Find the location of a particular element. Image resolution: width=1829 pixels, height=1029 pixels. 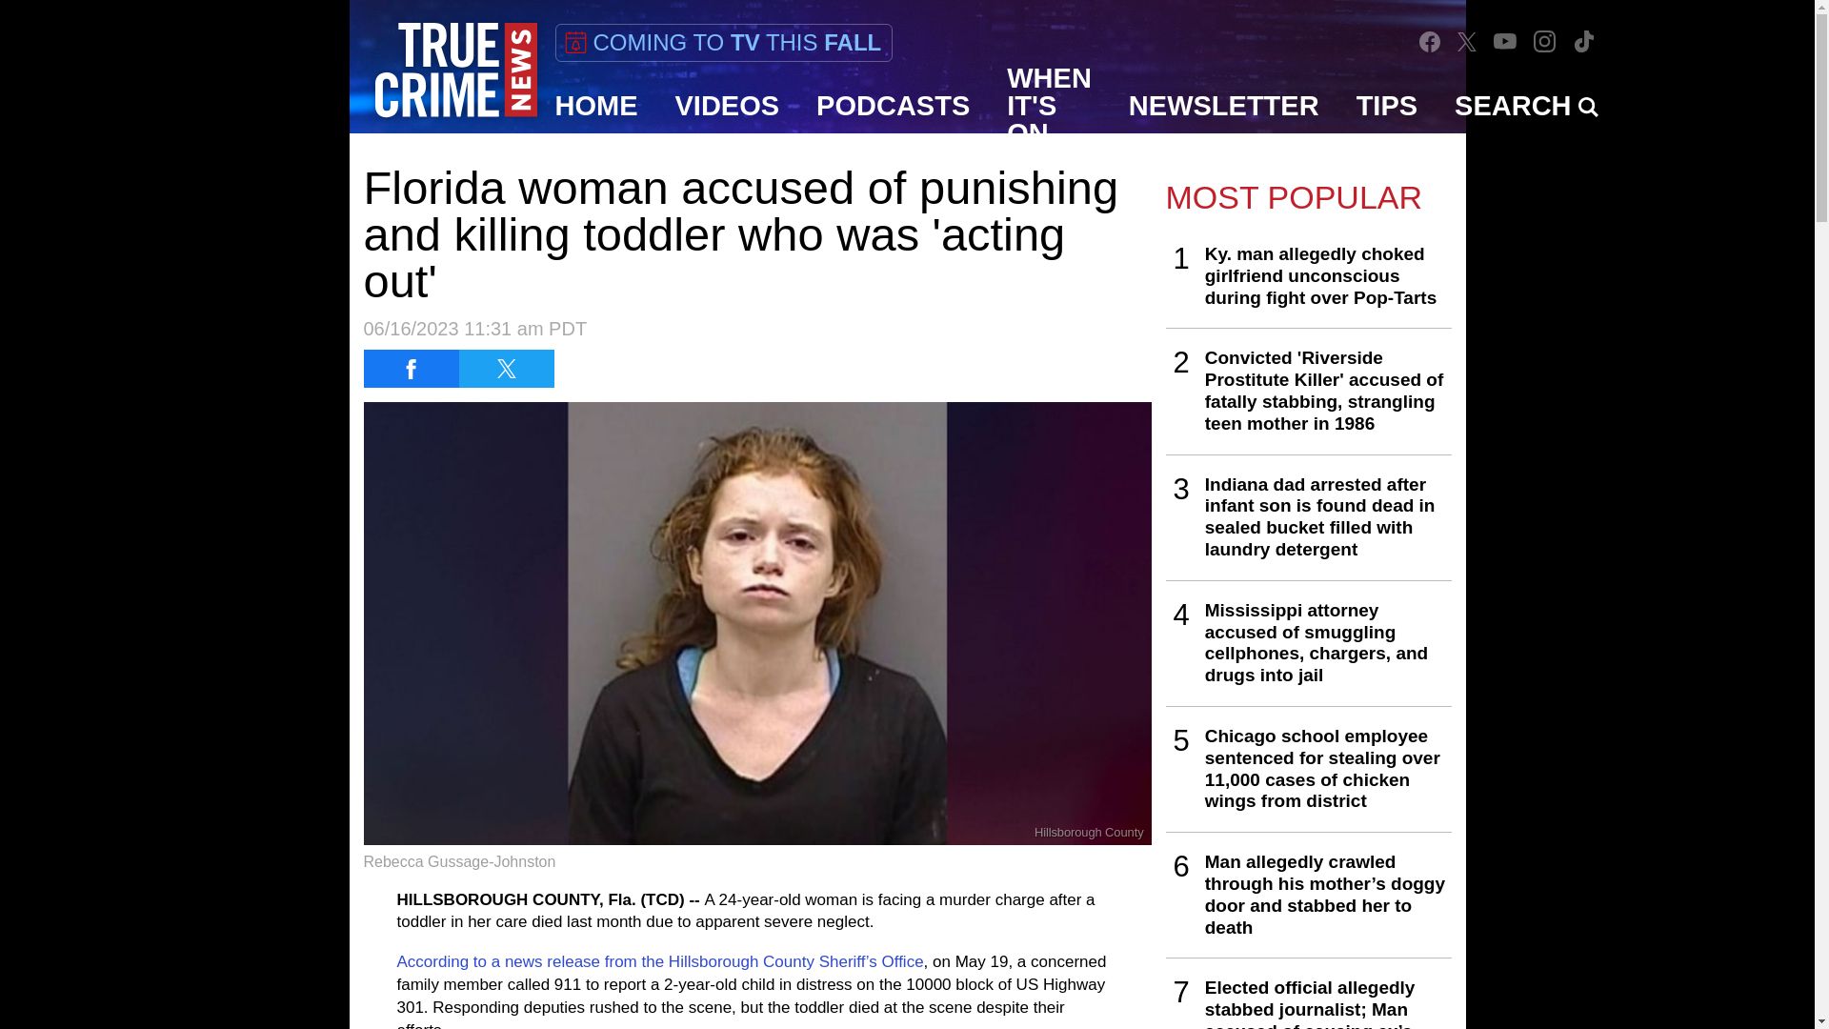

Twitter is located at coordinates (1467, 40).